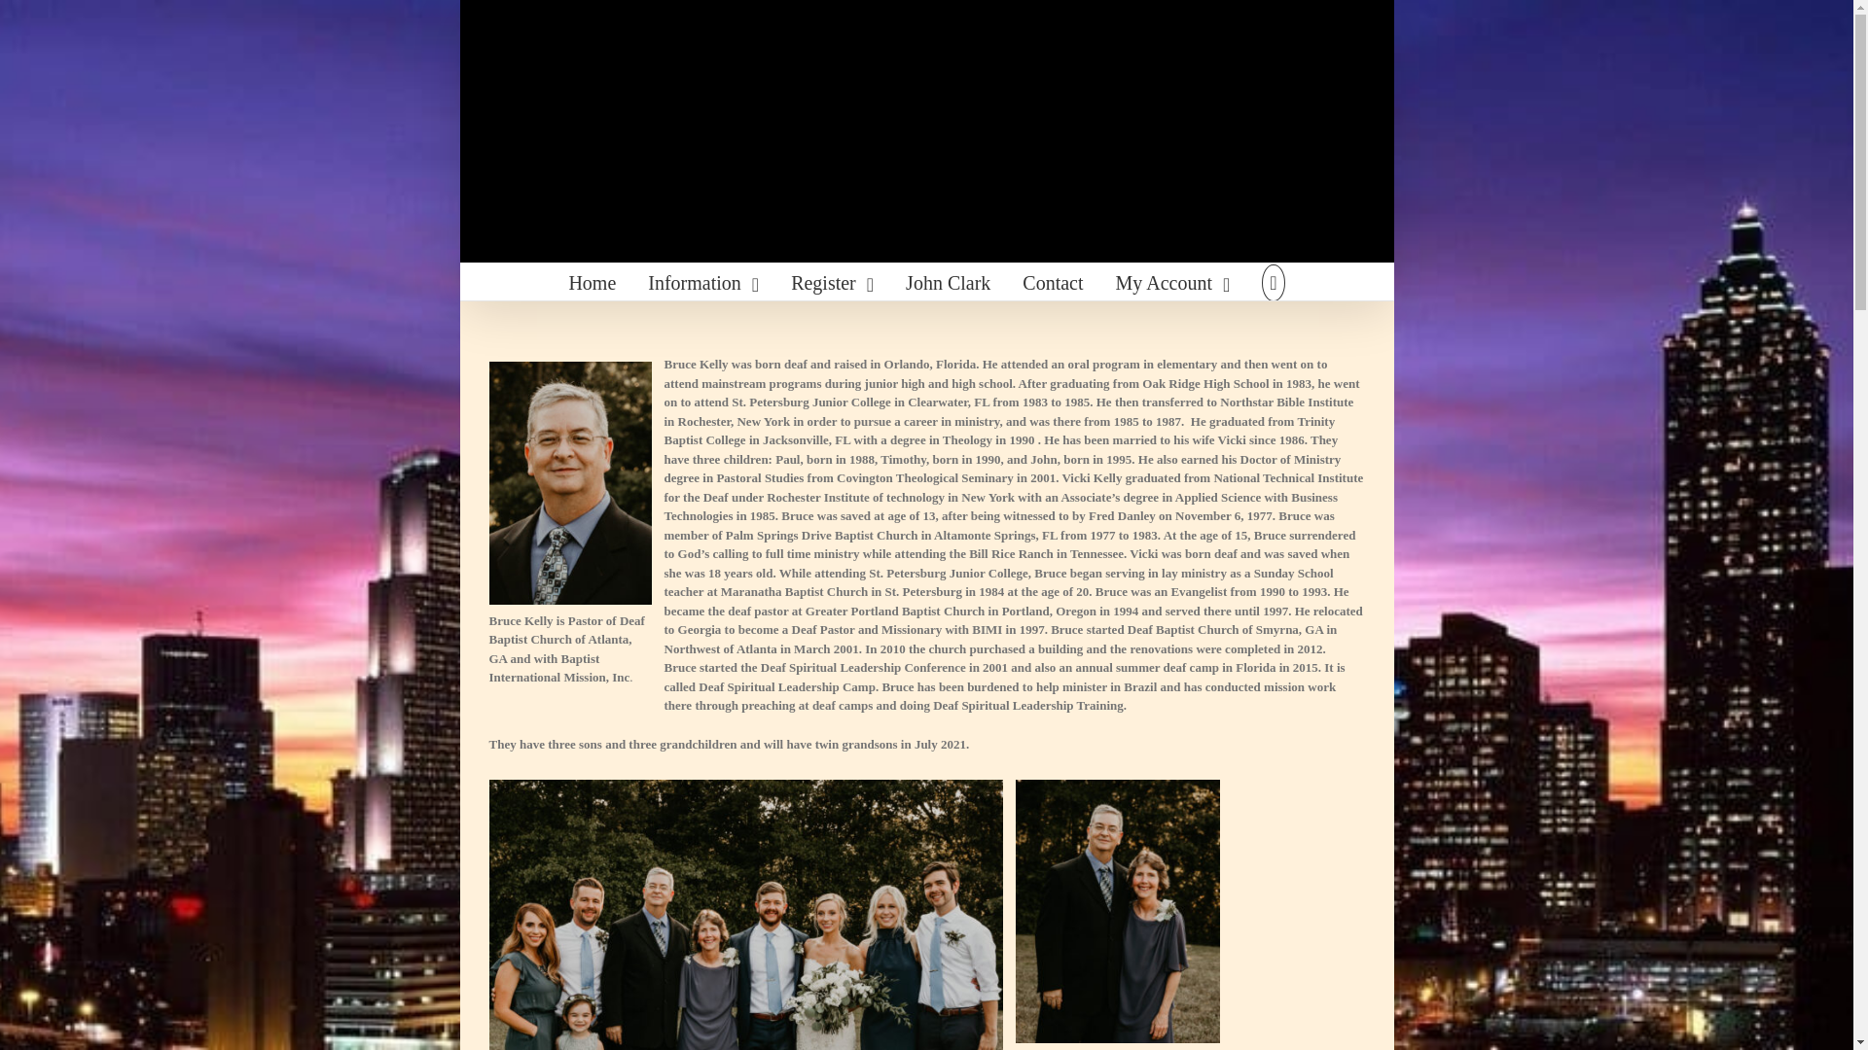 This screenshot has height=1050, width=1868. Describe the element at coordinates (1053, 282) in the screenshot. I see `Contact` at that location.